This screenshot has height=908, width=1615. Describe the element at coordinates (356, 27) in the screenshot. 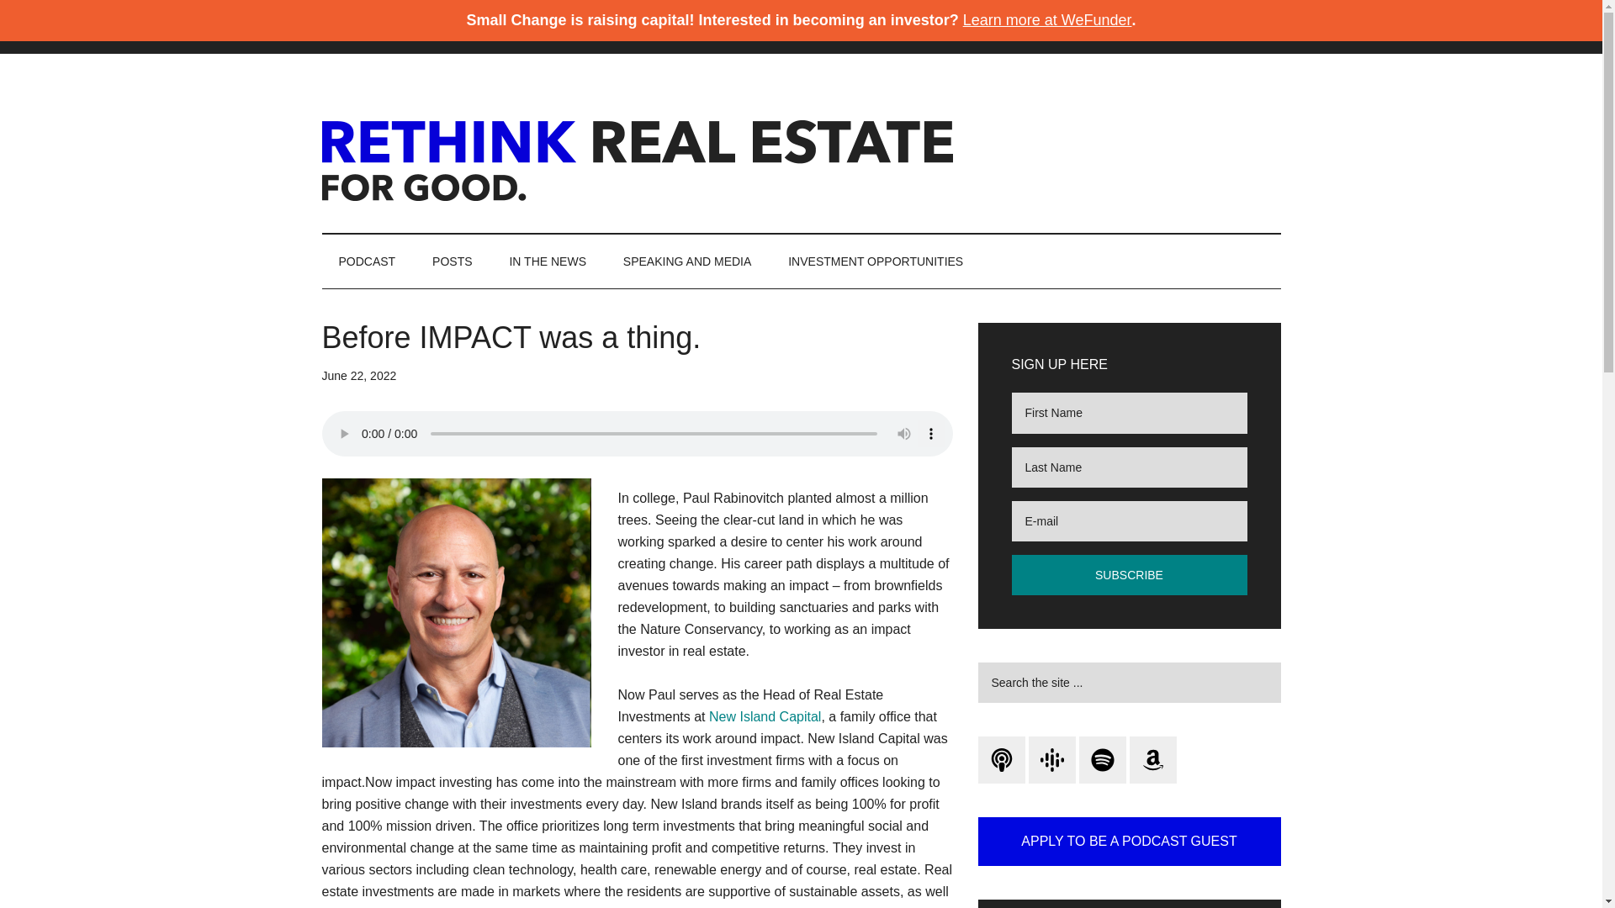

I see `HOME` at that location.